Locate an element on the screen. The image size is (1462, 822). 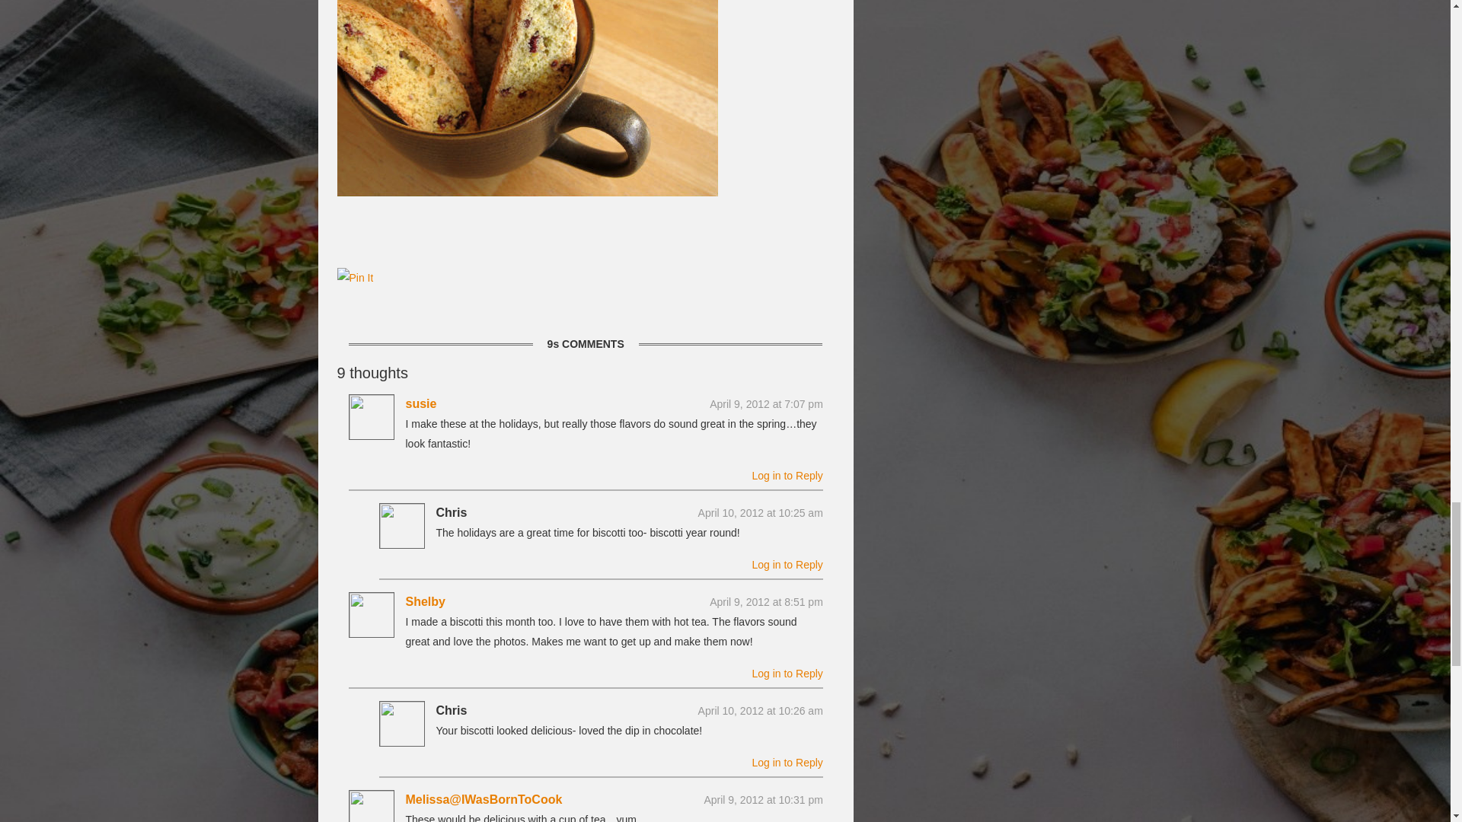
Shelby is located at coordinates (424, 601).